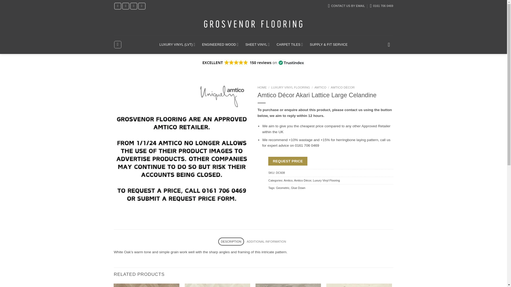 The image size is (511, 287). What do you see at coordinates (347, 6) in the screenshot?
I see `CONTACT US BY EMAIL` at bounding box center [347, 6].